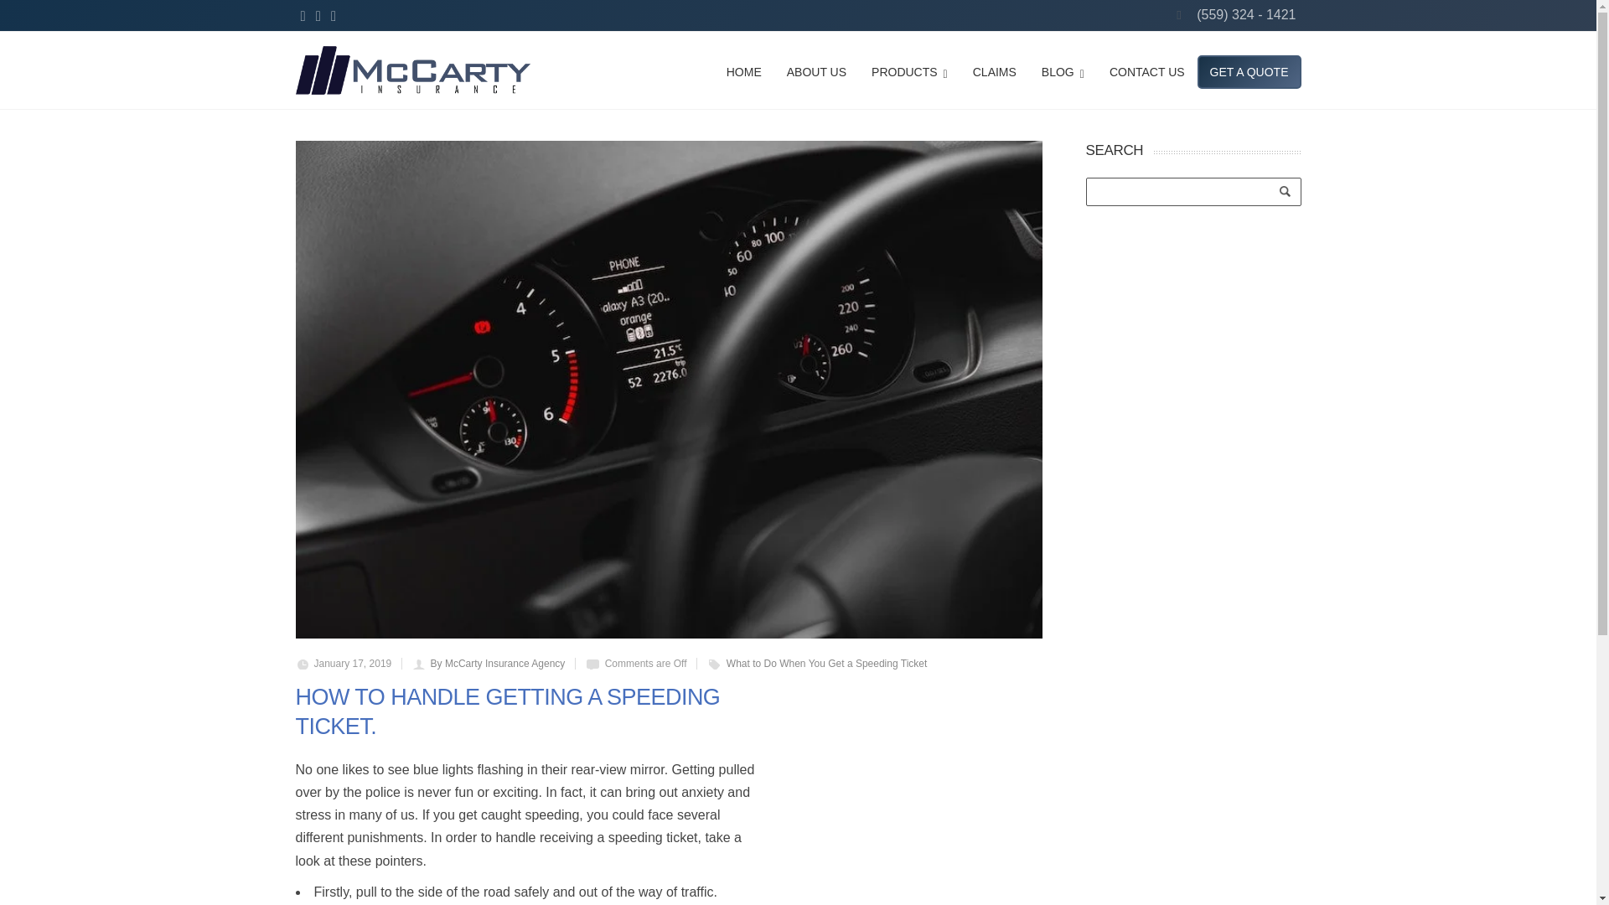 This screenshot has width=1609, height=905. What do you see at coordinates (1146, 70) in the screenshot?
I see `CONTACT US` at bounding box center [1146, 70].